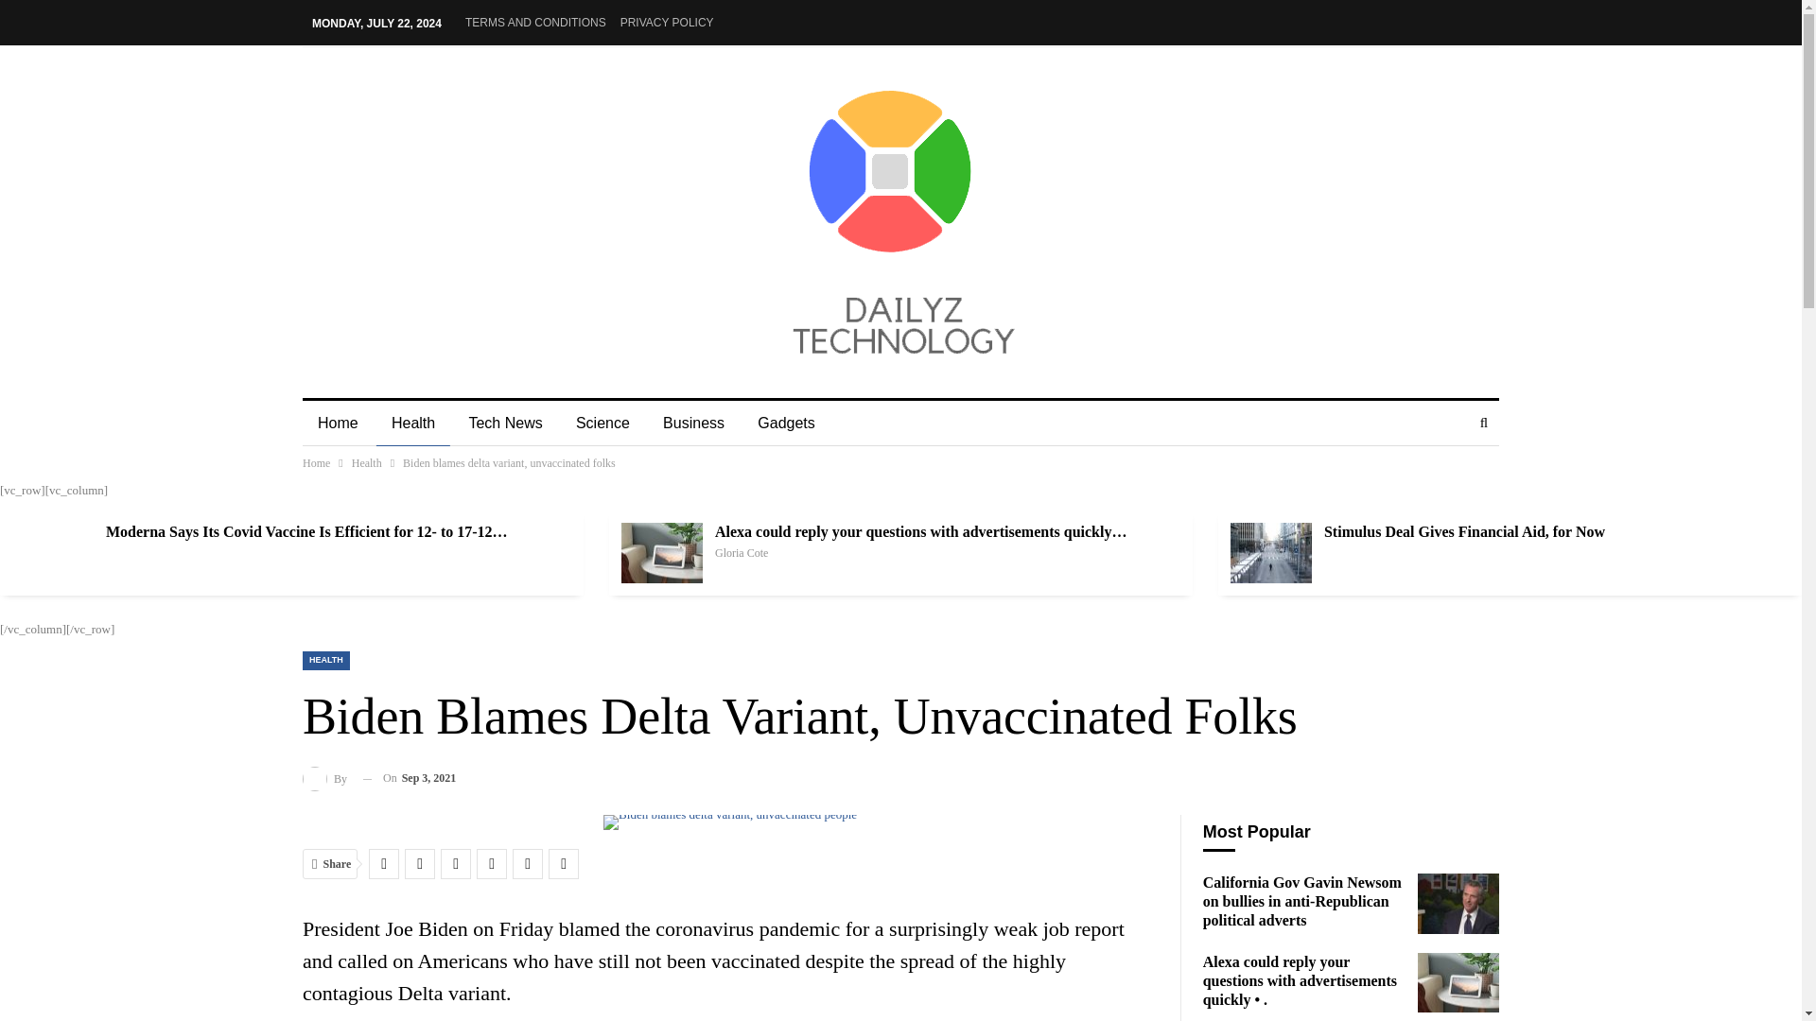 The width and height of the screenshot is (1816, 1021). I want to click on HEALTH, so click(326, 660).